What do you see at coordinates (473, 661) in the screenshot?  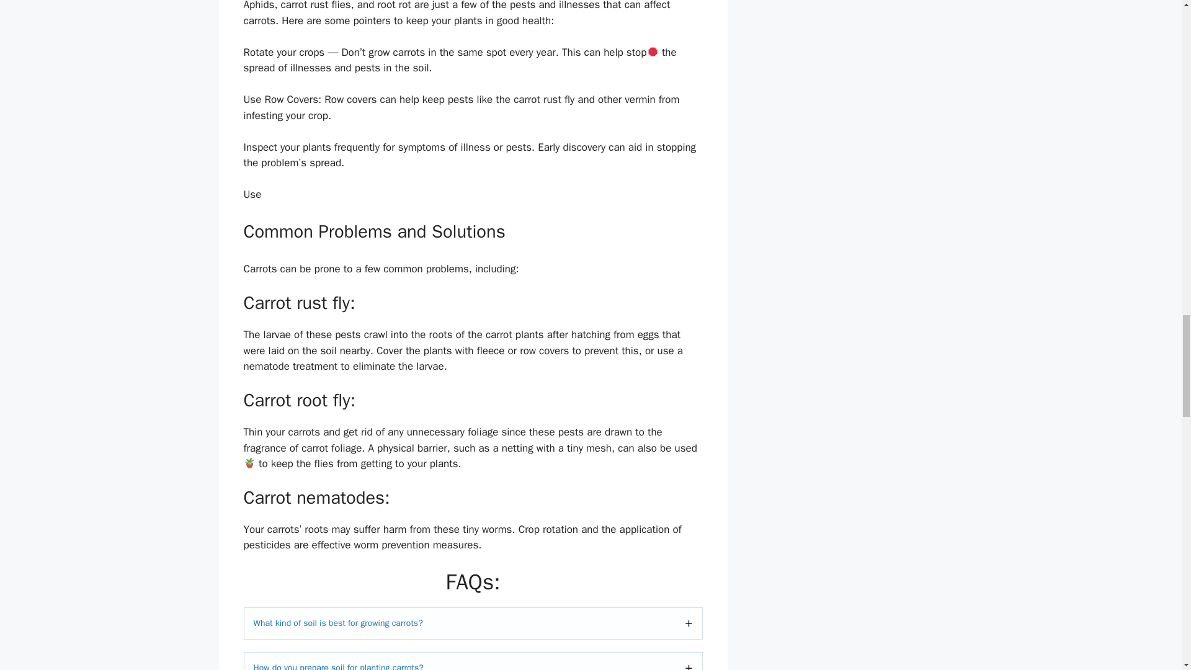 I see `How do you prepare soil for planting carrots?` at bounding box center [473, 661].